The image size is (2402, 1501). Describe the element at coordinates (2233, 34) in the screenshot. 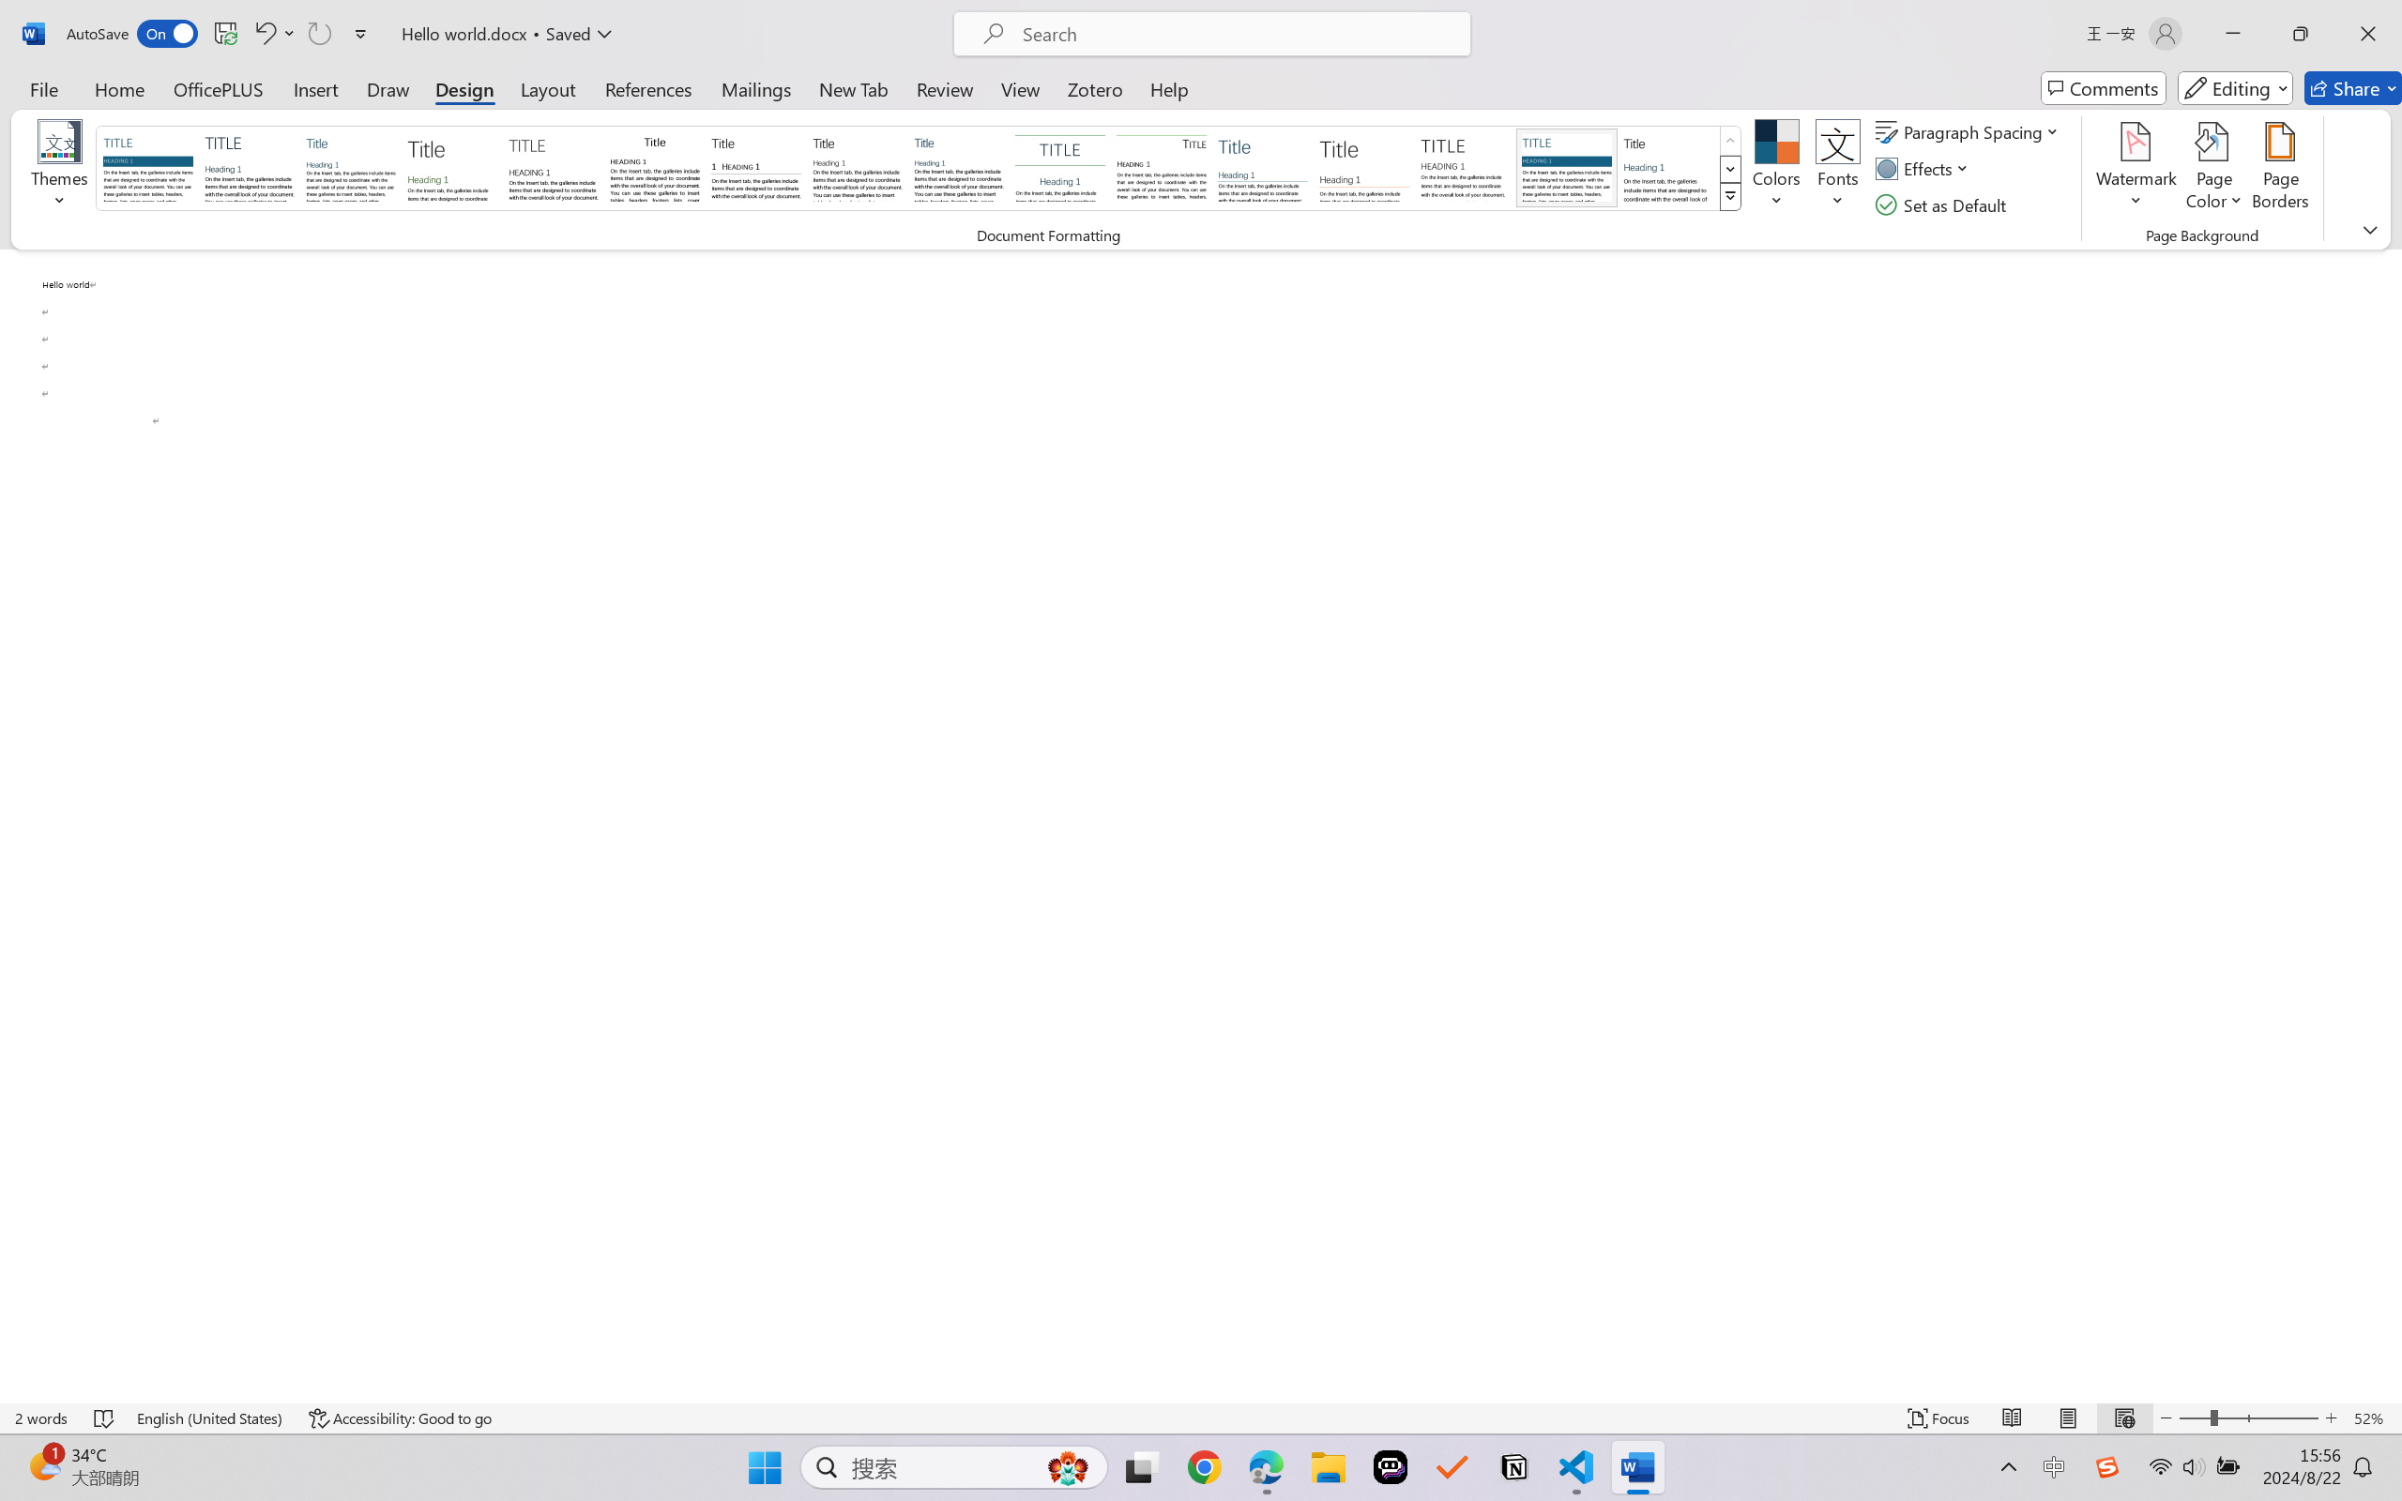

I see `Minimize` at that location.